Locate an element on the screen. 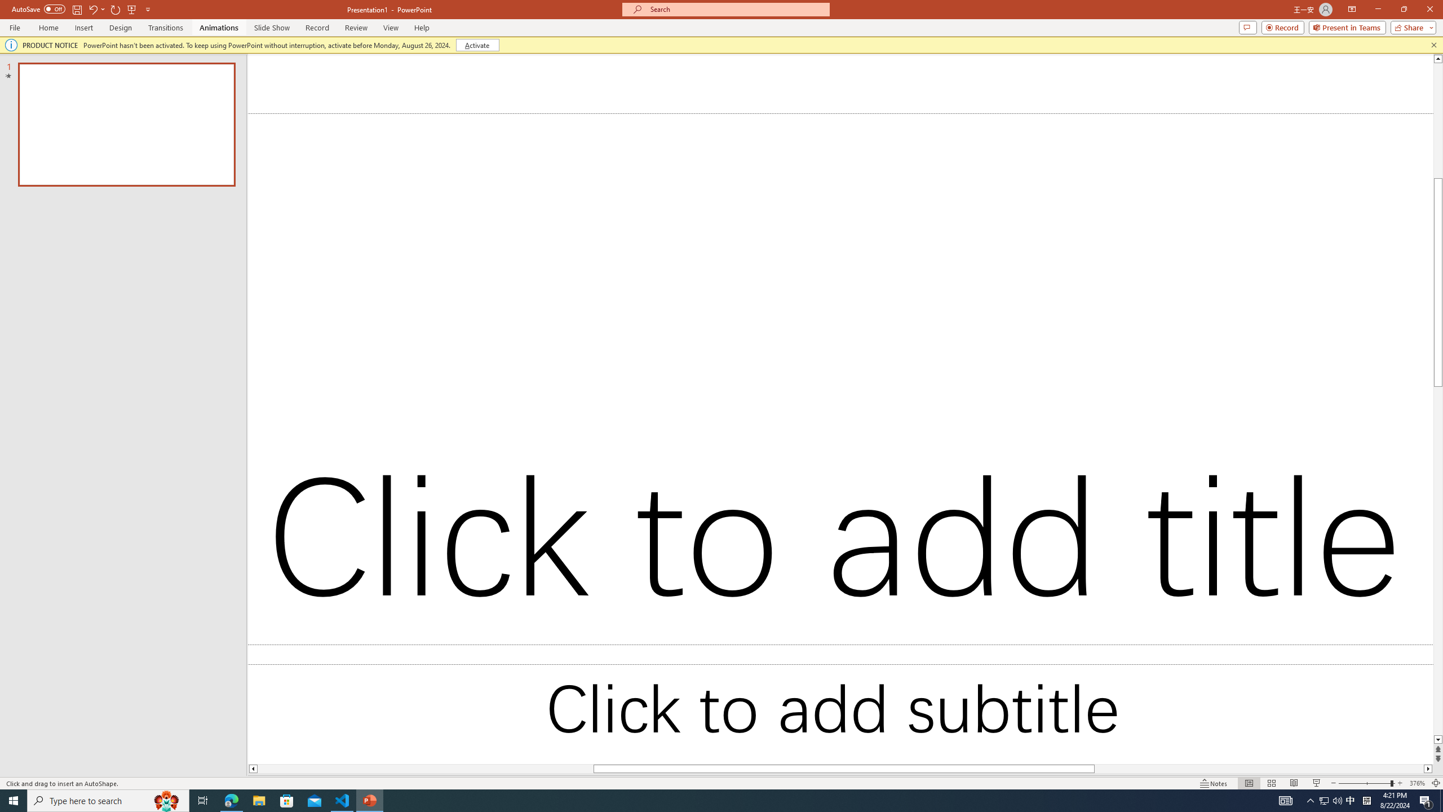 The image size is (1443, 812). Change Case is located at coordinates (295, 77).